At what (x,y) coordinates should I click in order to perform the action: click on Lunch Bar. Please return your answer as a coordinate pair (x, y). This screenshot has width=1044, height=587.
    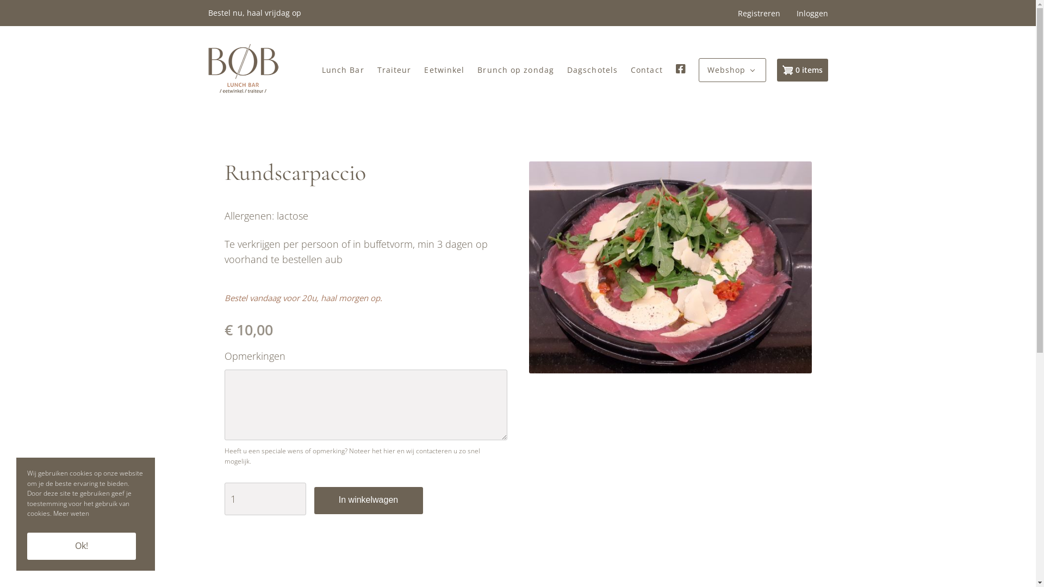
    Looking at the image, I should click on (343, 71).